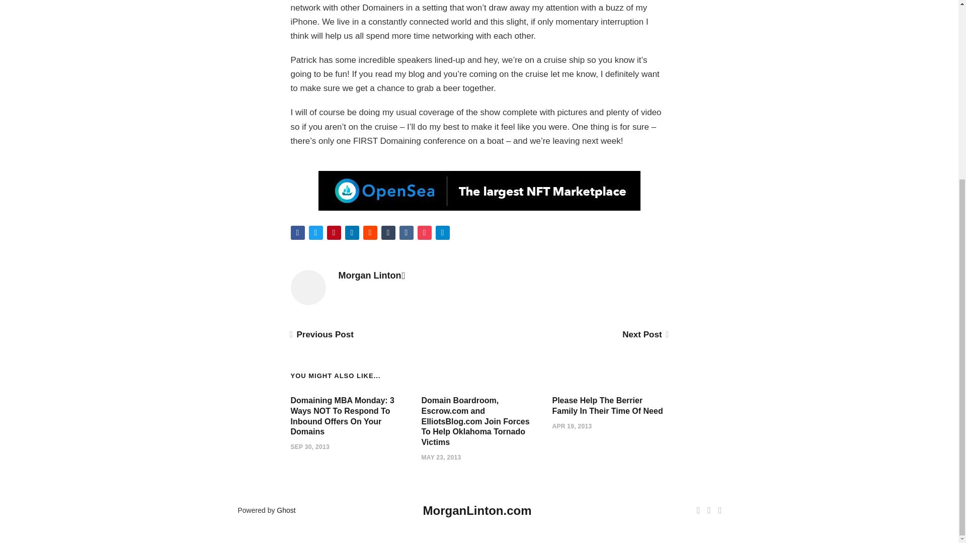 The width and height of the screenshot is (966, 543). Describe the element at coordinates (645, 334) in the screenshot. I see `Next Post` at that location.